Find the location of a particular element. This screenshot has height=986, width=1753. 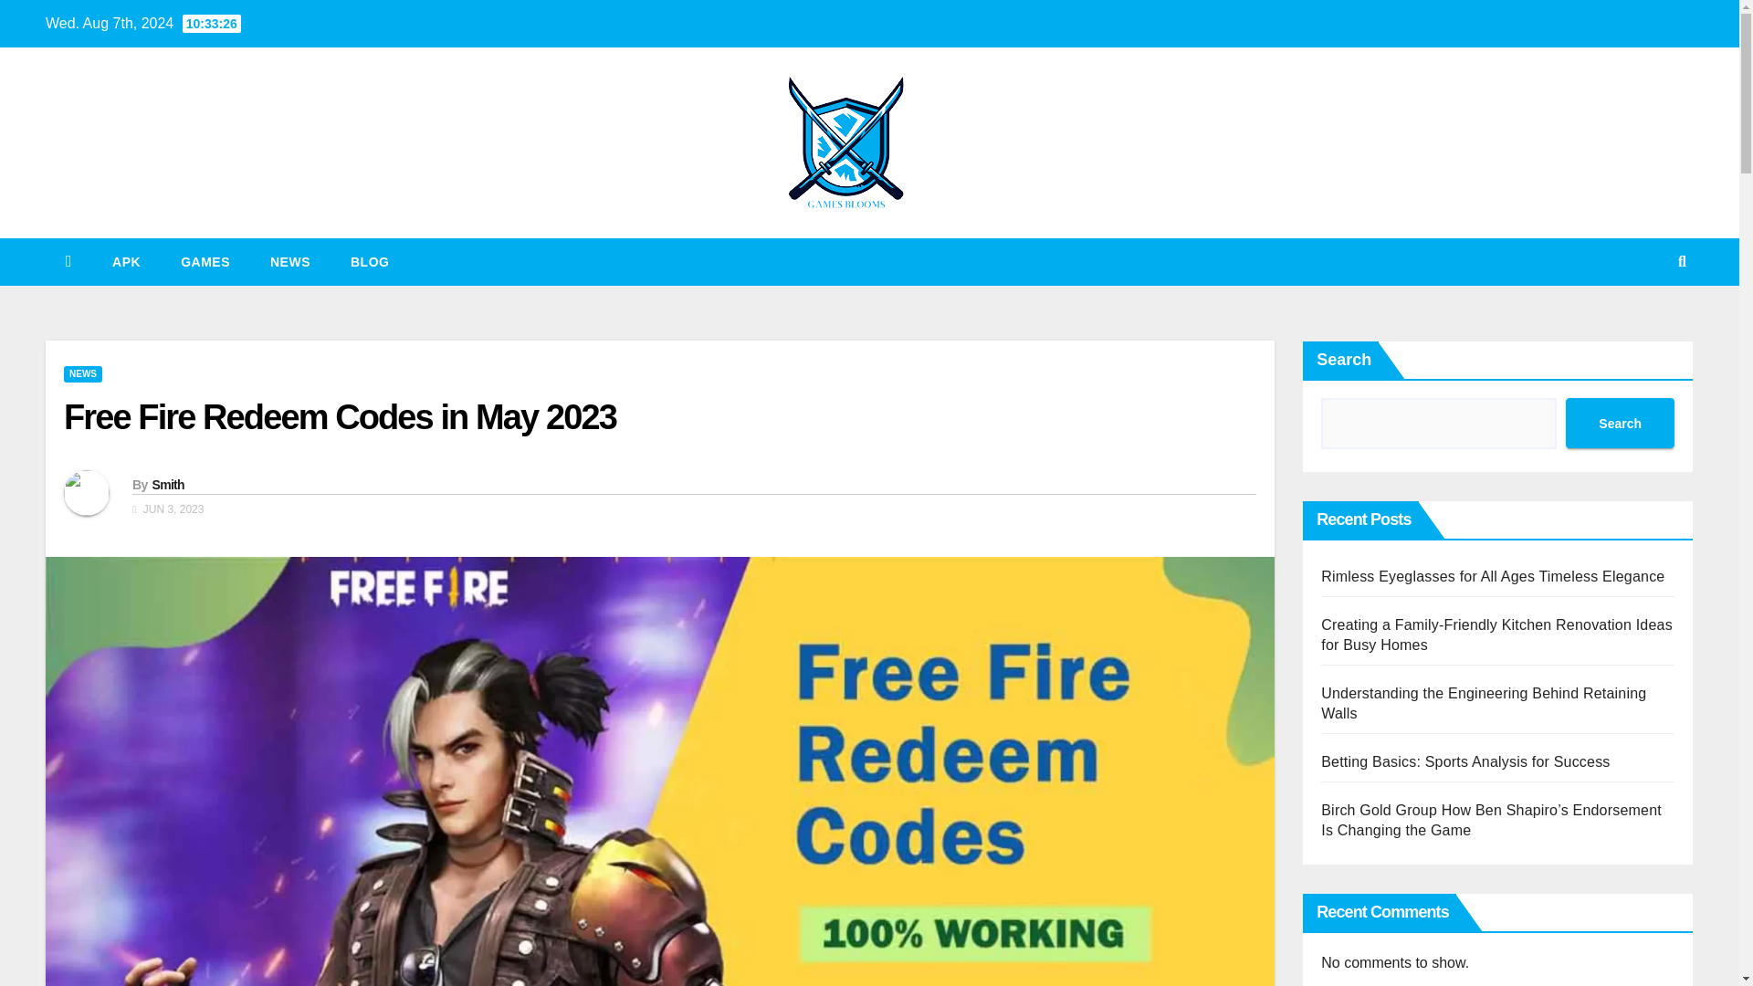

News is located at coordinates (290, 262).